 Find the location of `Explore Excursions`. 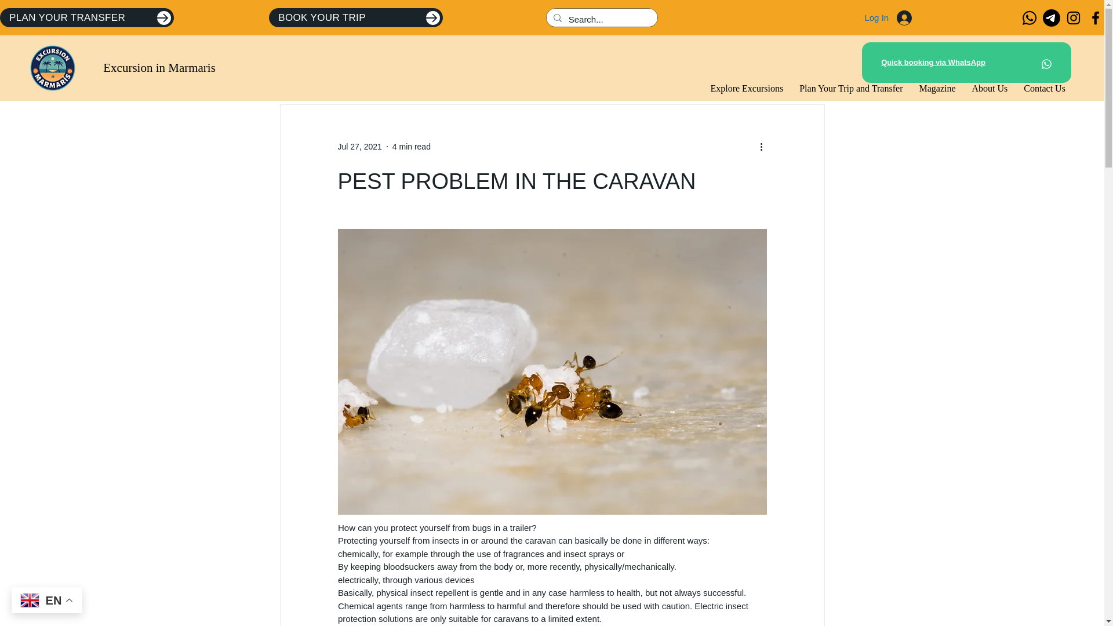

Explore Excursions is located at coordinates (747, 88).